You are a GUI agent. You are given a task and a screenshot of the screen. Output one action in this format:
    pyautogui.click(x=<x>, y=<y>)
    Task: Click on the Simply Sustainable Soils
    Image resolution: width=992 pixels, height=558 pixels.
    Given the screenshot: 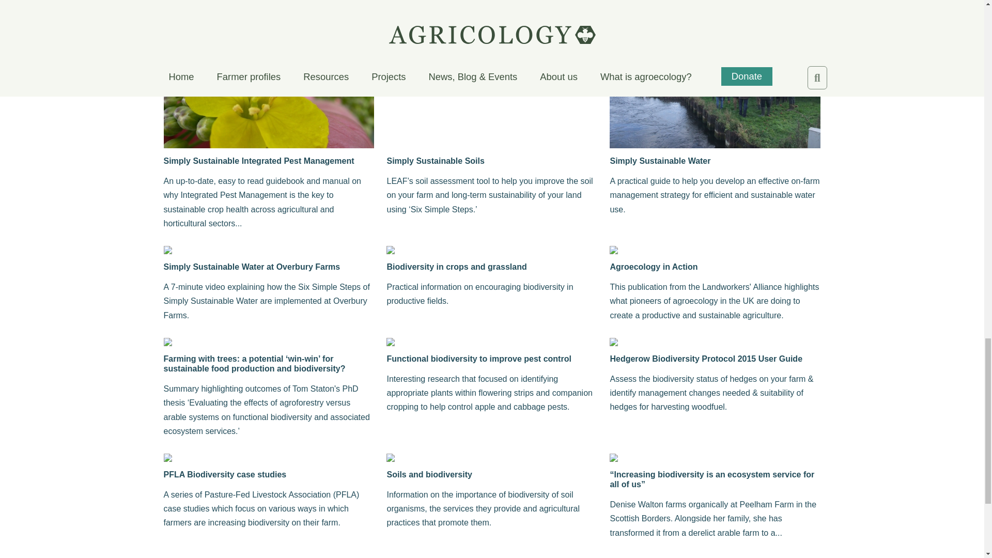 What is the action you would take?
    pyautogui.click(x=492, y=161)
    